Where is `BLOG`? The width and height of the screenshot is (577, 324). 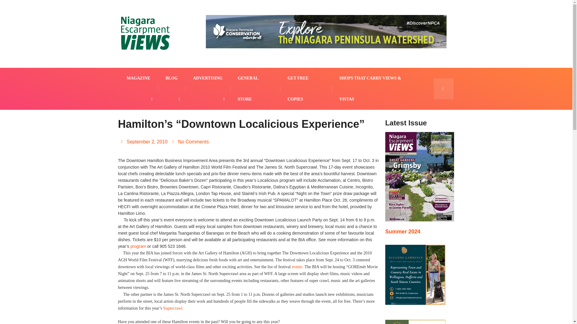
BLOG is located at coordinates (172, 78).